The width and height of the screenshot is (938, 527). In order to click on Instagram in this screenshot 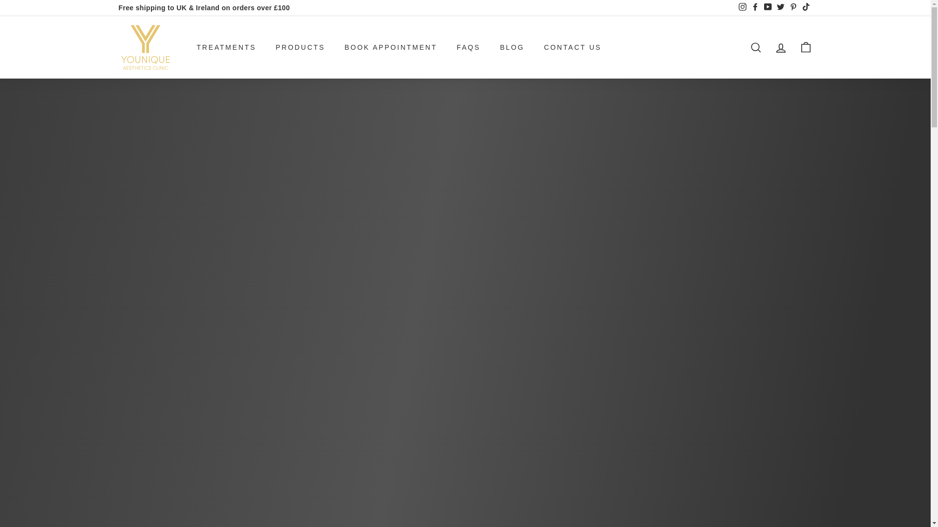, I will do `click(742, 8)`.